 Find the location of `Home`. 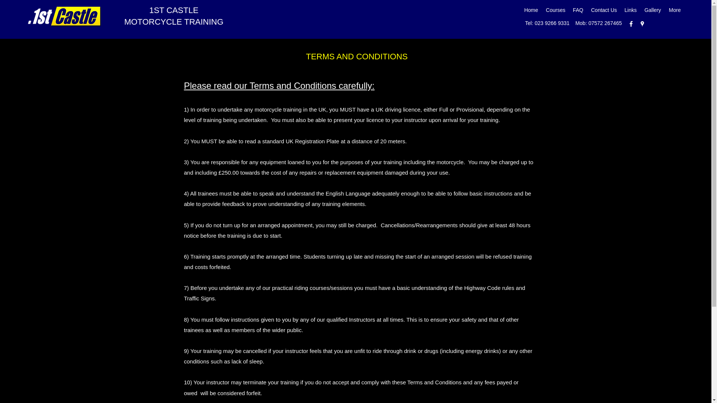

Home is located at coordinates (531, 10).